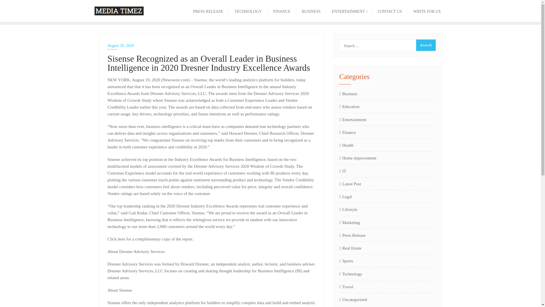 This screenshot has height=307, width=545. What do you see at coordinates (358, 158) in the screenshot?
I see `Home improvement` at bounding box center [358, 158].